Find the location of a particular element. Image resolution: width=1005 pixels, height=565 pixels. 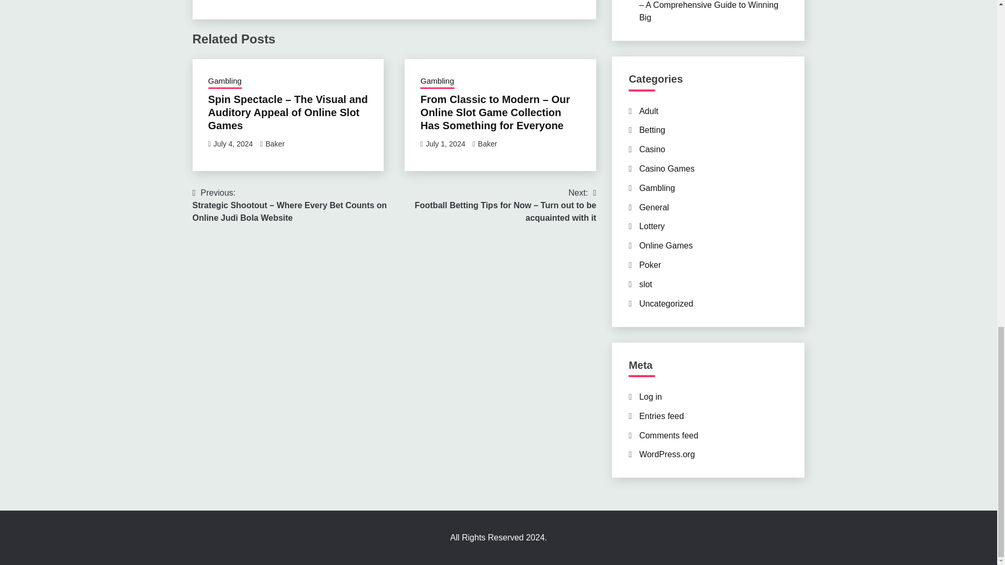

July 1, 2024 is located at coordinates (445, 143).